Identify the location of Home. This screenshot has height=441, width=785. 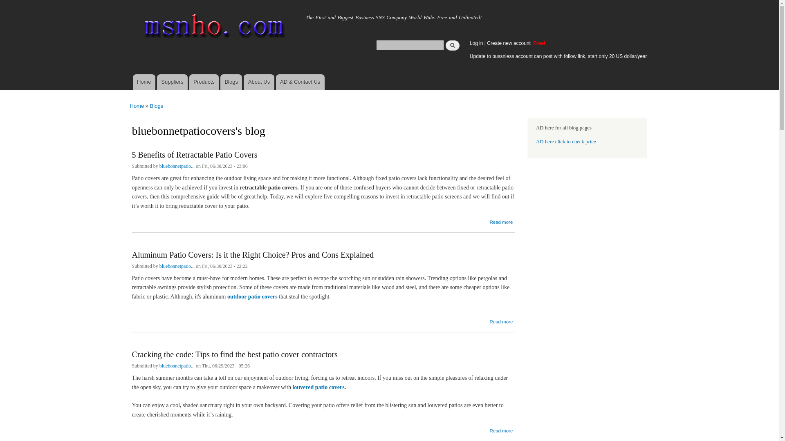
(144, 82).